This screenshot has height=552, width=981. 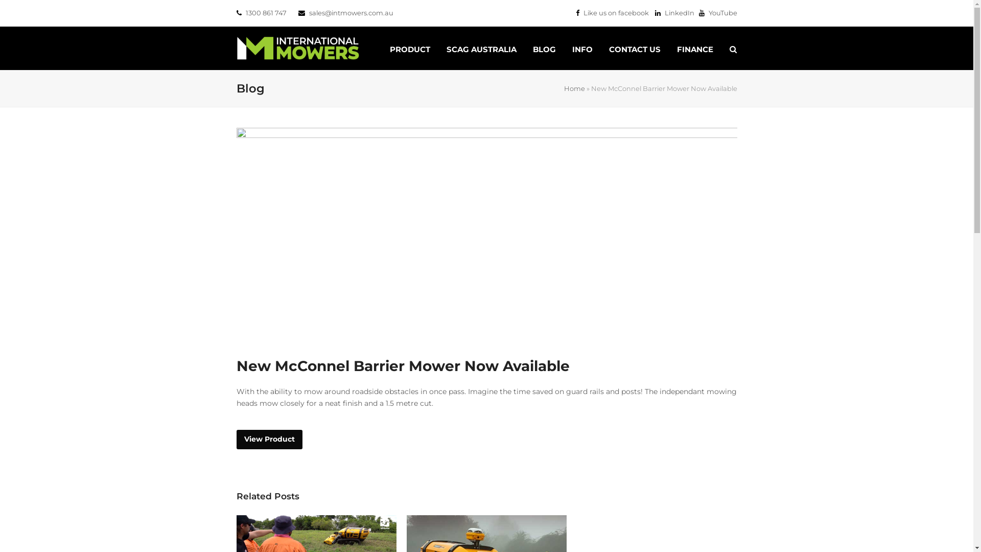 I want to click on Like us on facebook, so click(x=612, y=13).